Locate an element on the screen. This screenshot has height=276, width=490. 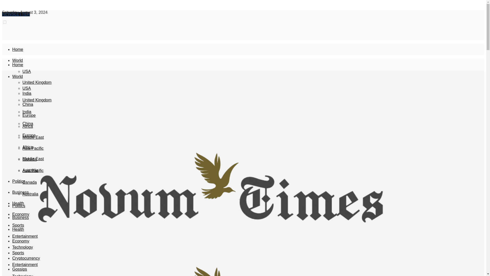
USA is located at coordinates (27, 88).